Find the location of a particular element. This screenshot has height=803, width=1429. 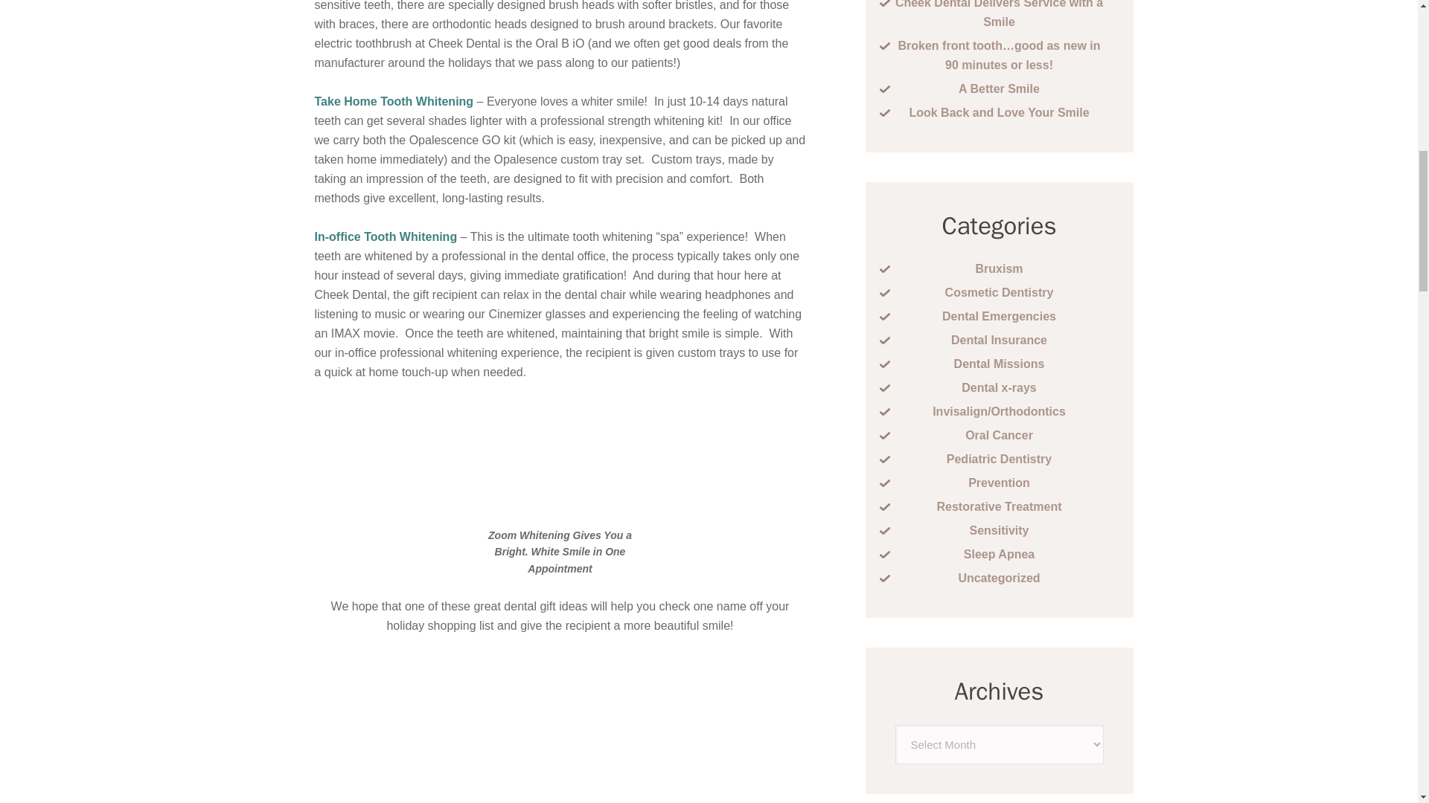

Take Home Tooth Whitening is located at coordinates (393, 101).